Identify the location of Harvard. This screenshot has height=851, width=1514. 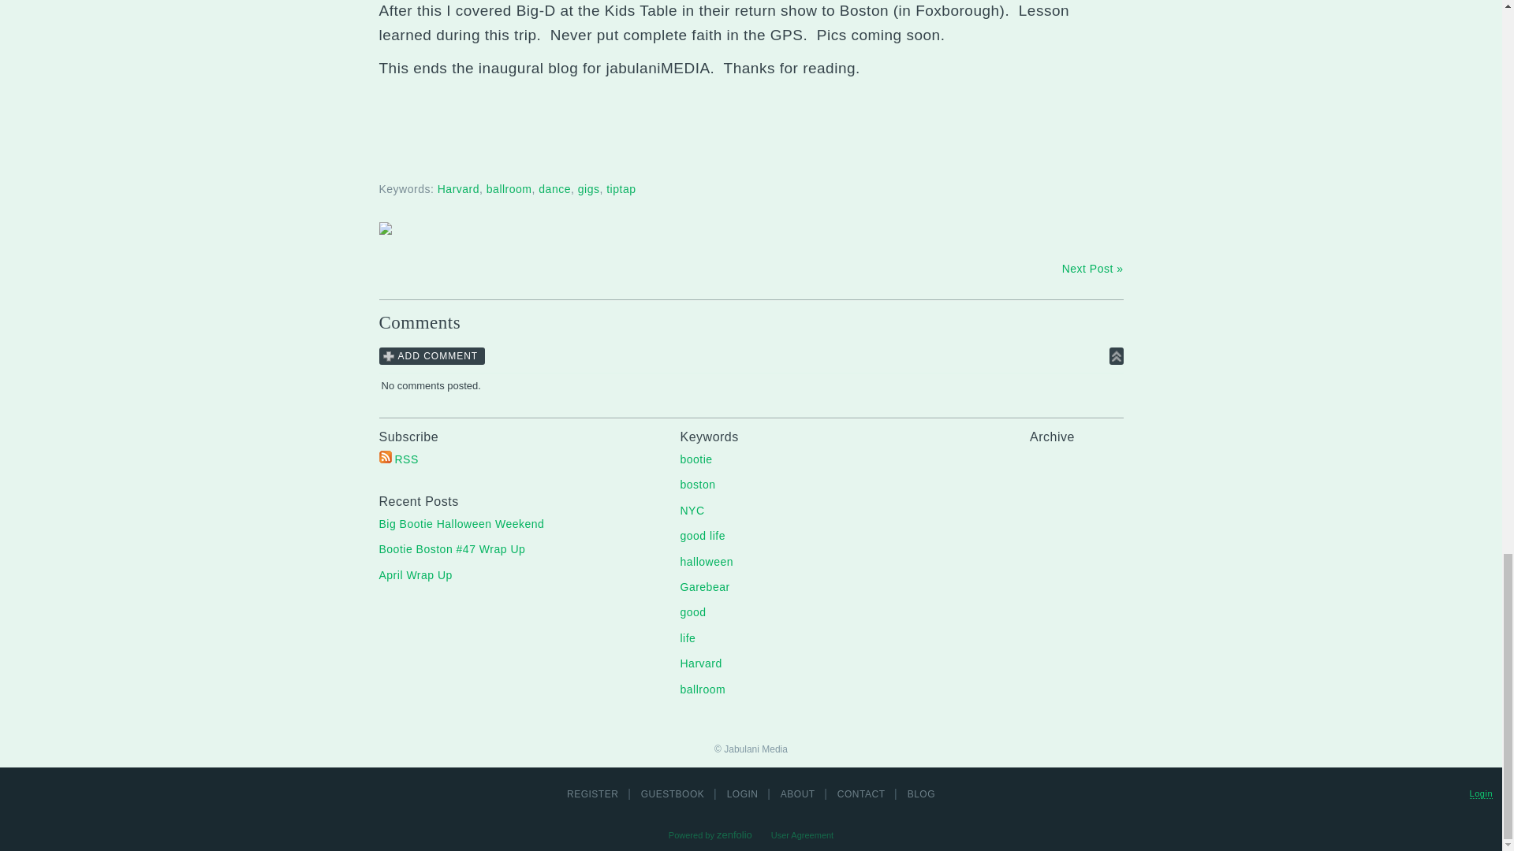
(458, 189).